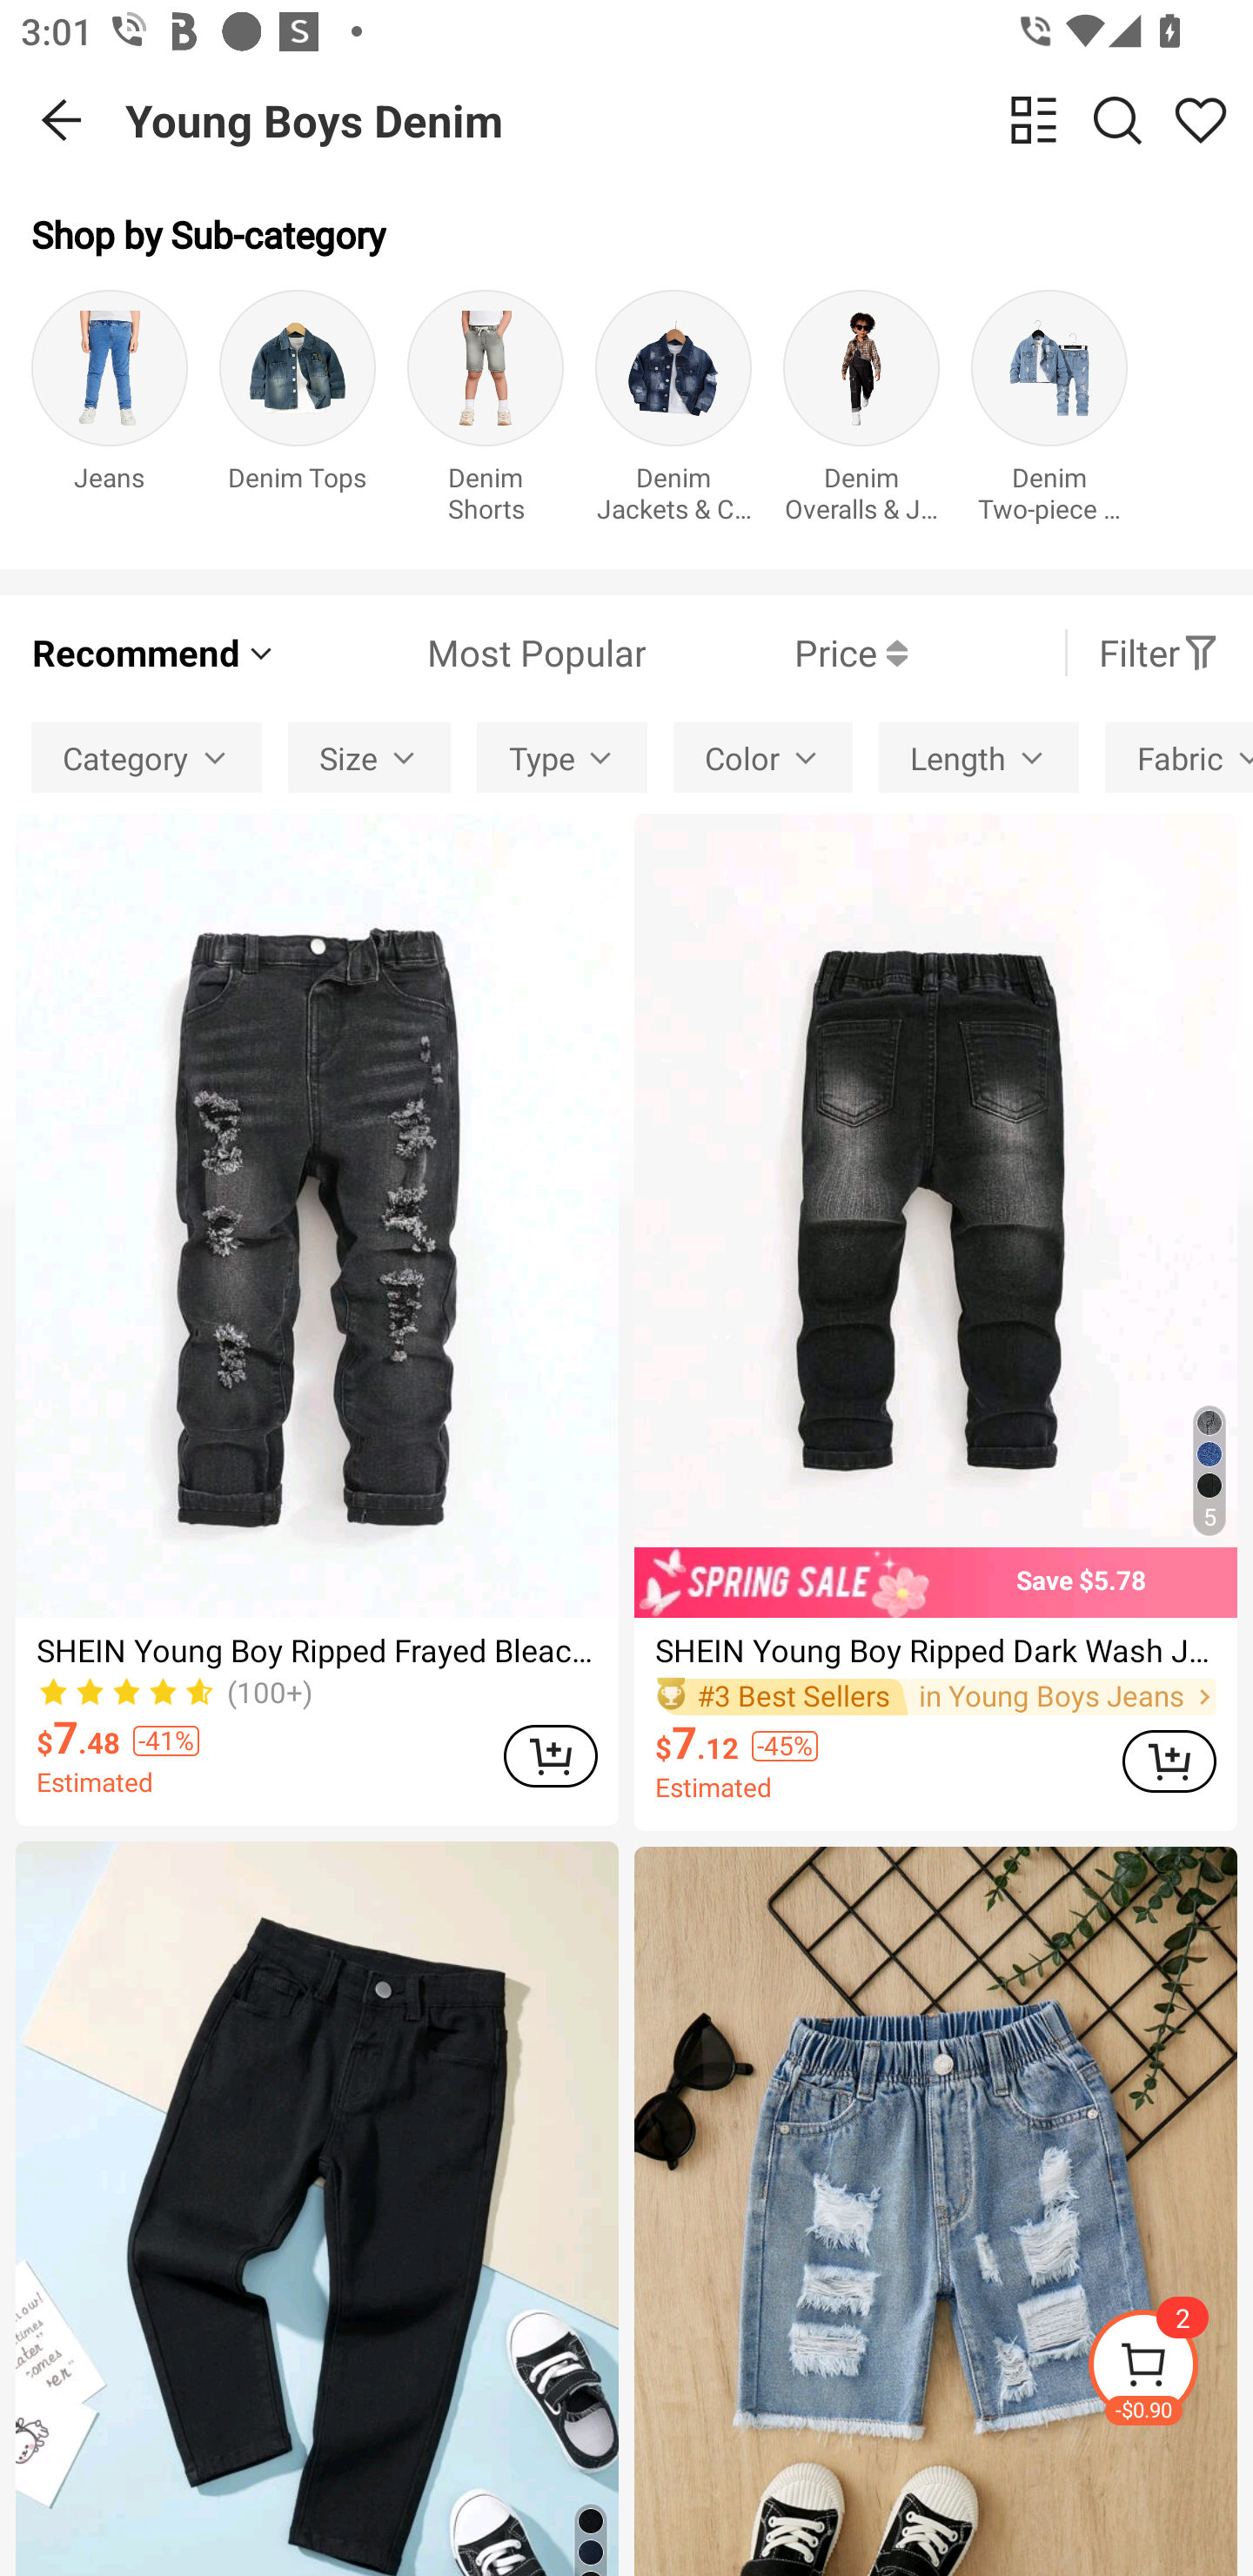 This screenshot has height=2576, width=1253. Describe the element at coordinates (1169, 1761) in the screenshot. I see `ADD TO CART` at that location.